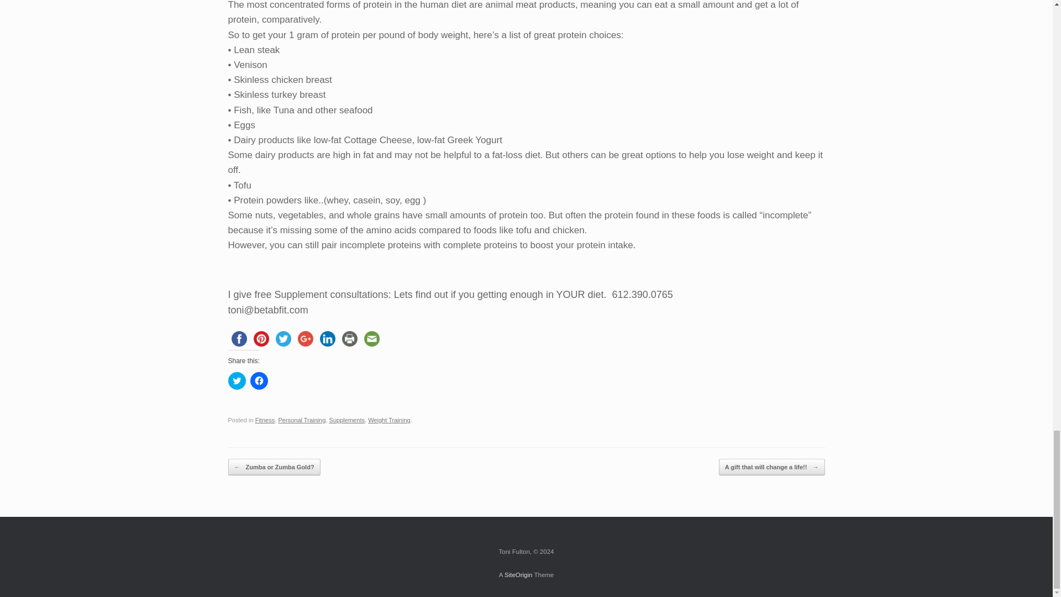 The image size is (1061, 597). I want to click on twitter, so click(282, 338).